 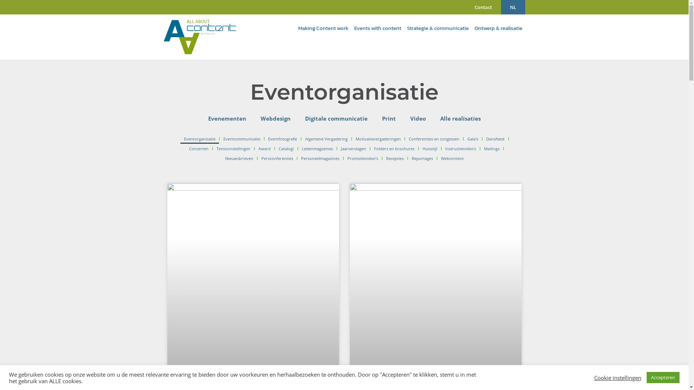 I want to click on Nieuwsbrieven, so click(x=239, y=159).